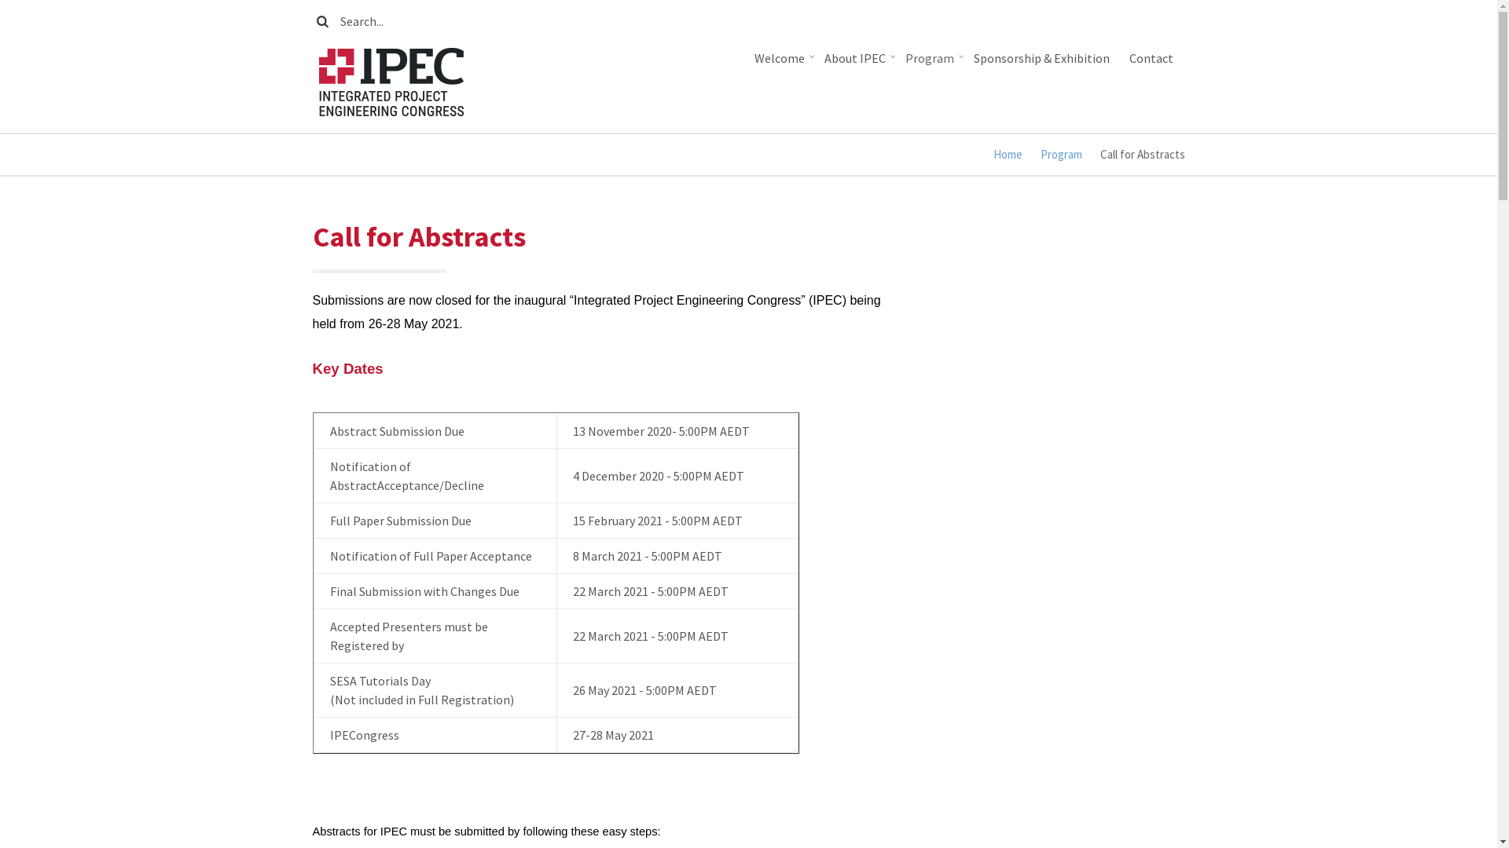  What do you see at coordinates (0, 0) in the screenshot?
I see `Skip to main content` at bounding box center [0, 0].